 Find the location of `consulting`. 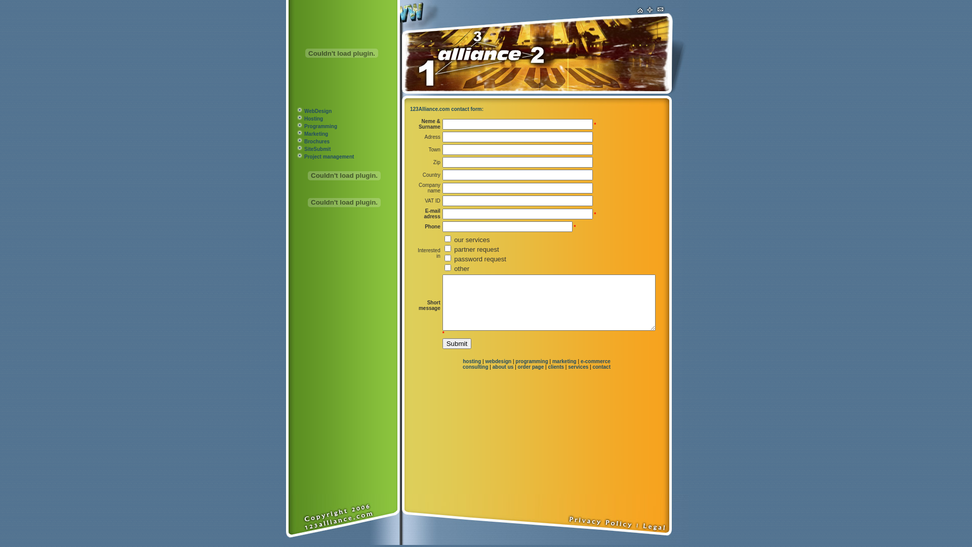

consulting is located at coordinates (475, 367).